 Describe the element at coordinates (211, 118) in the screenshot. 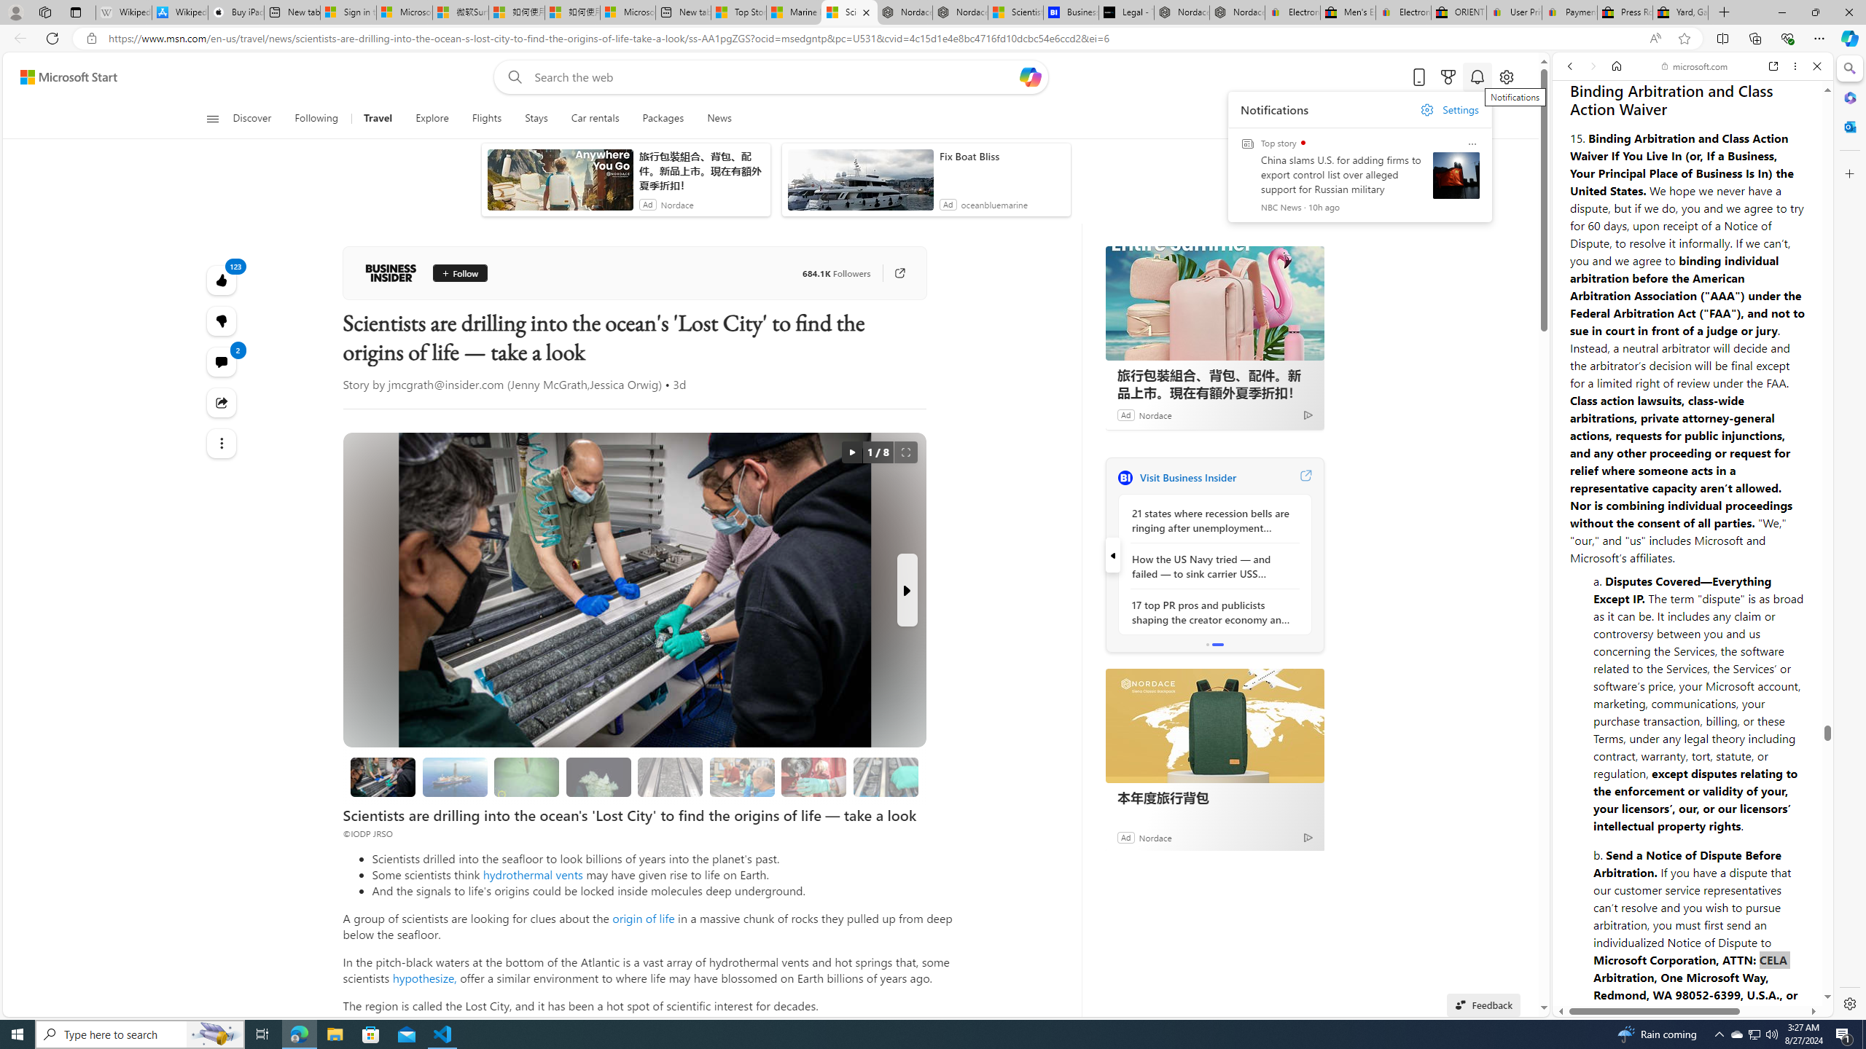

I see `Open navigation menu` at that location.